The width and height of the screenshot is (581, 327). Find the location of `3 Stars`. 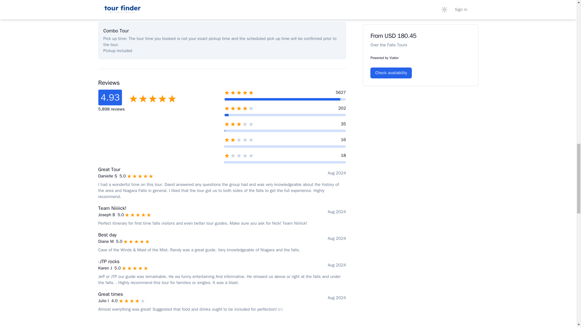

3 Stars is located at coordinates (255, 124).